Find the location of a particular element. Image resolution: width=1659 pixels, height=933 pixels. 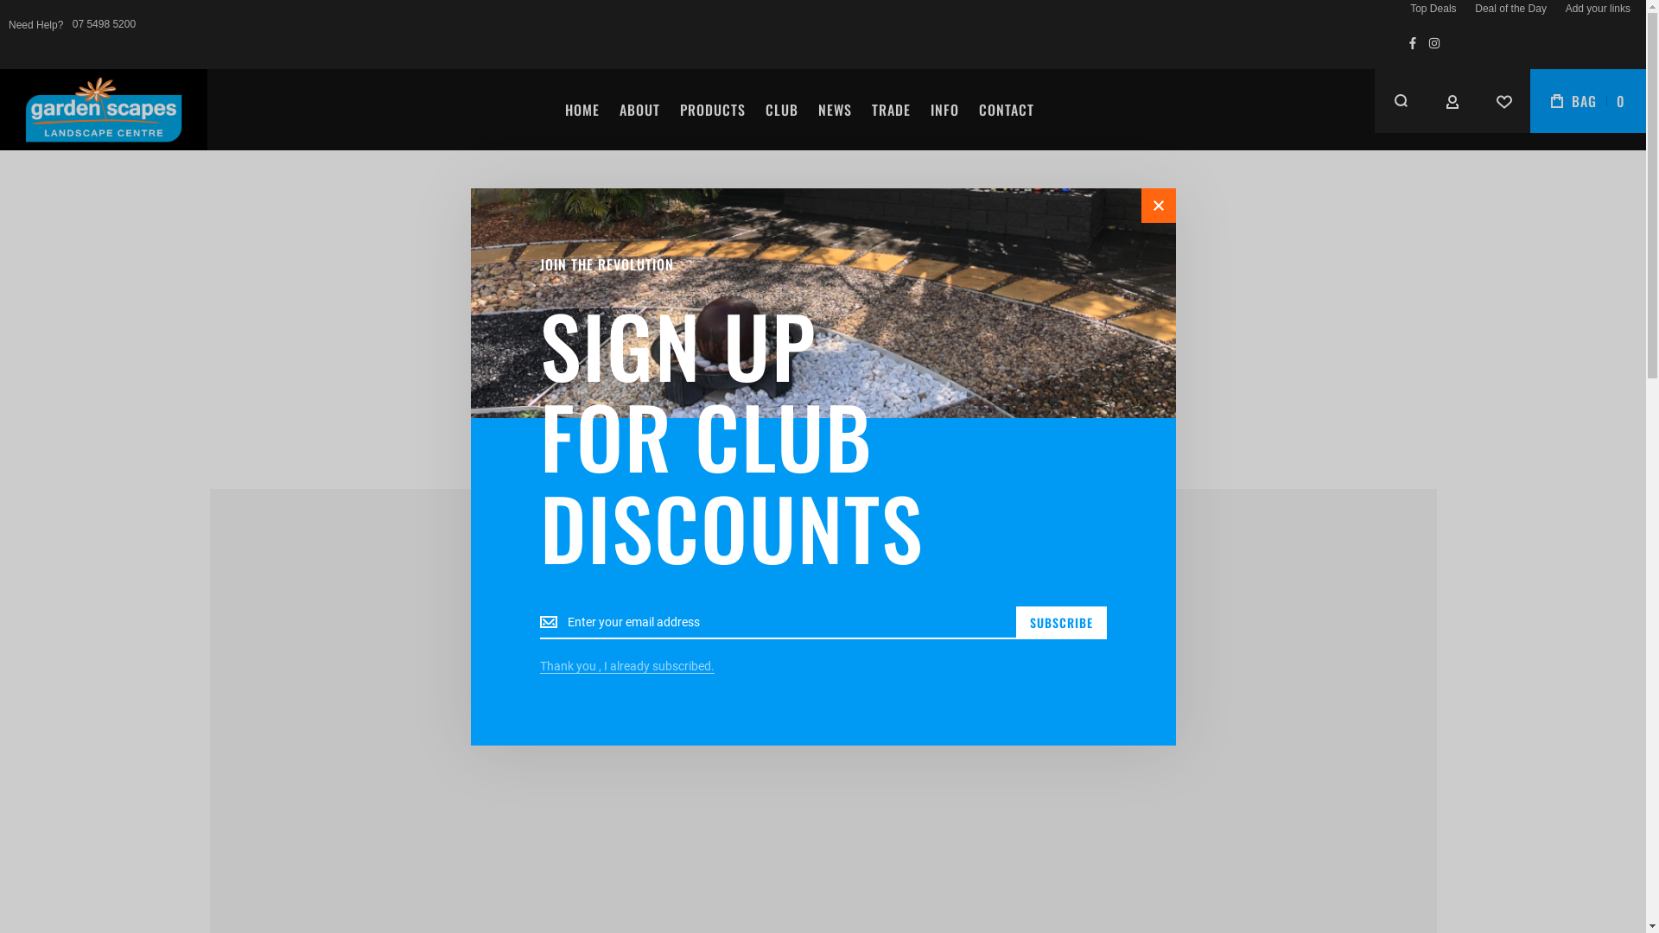

Thank you , I already subscribed. is located at coordinates (626, 667).